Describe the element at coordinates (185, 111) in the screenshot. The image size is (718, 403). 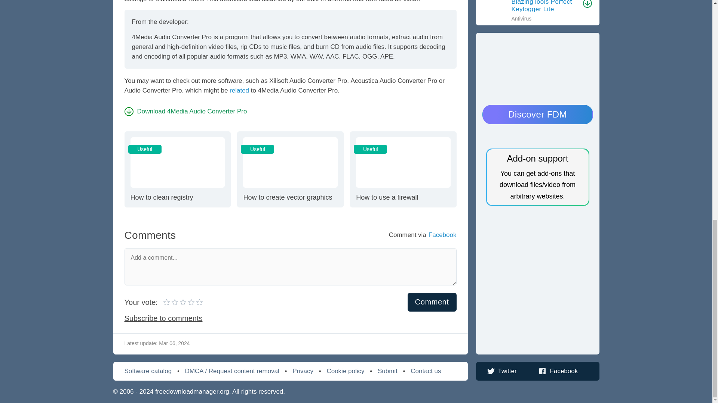
I see `2` at that location.